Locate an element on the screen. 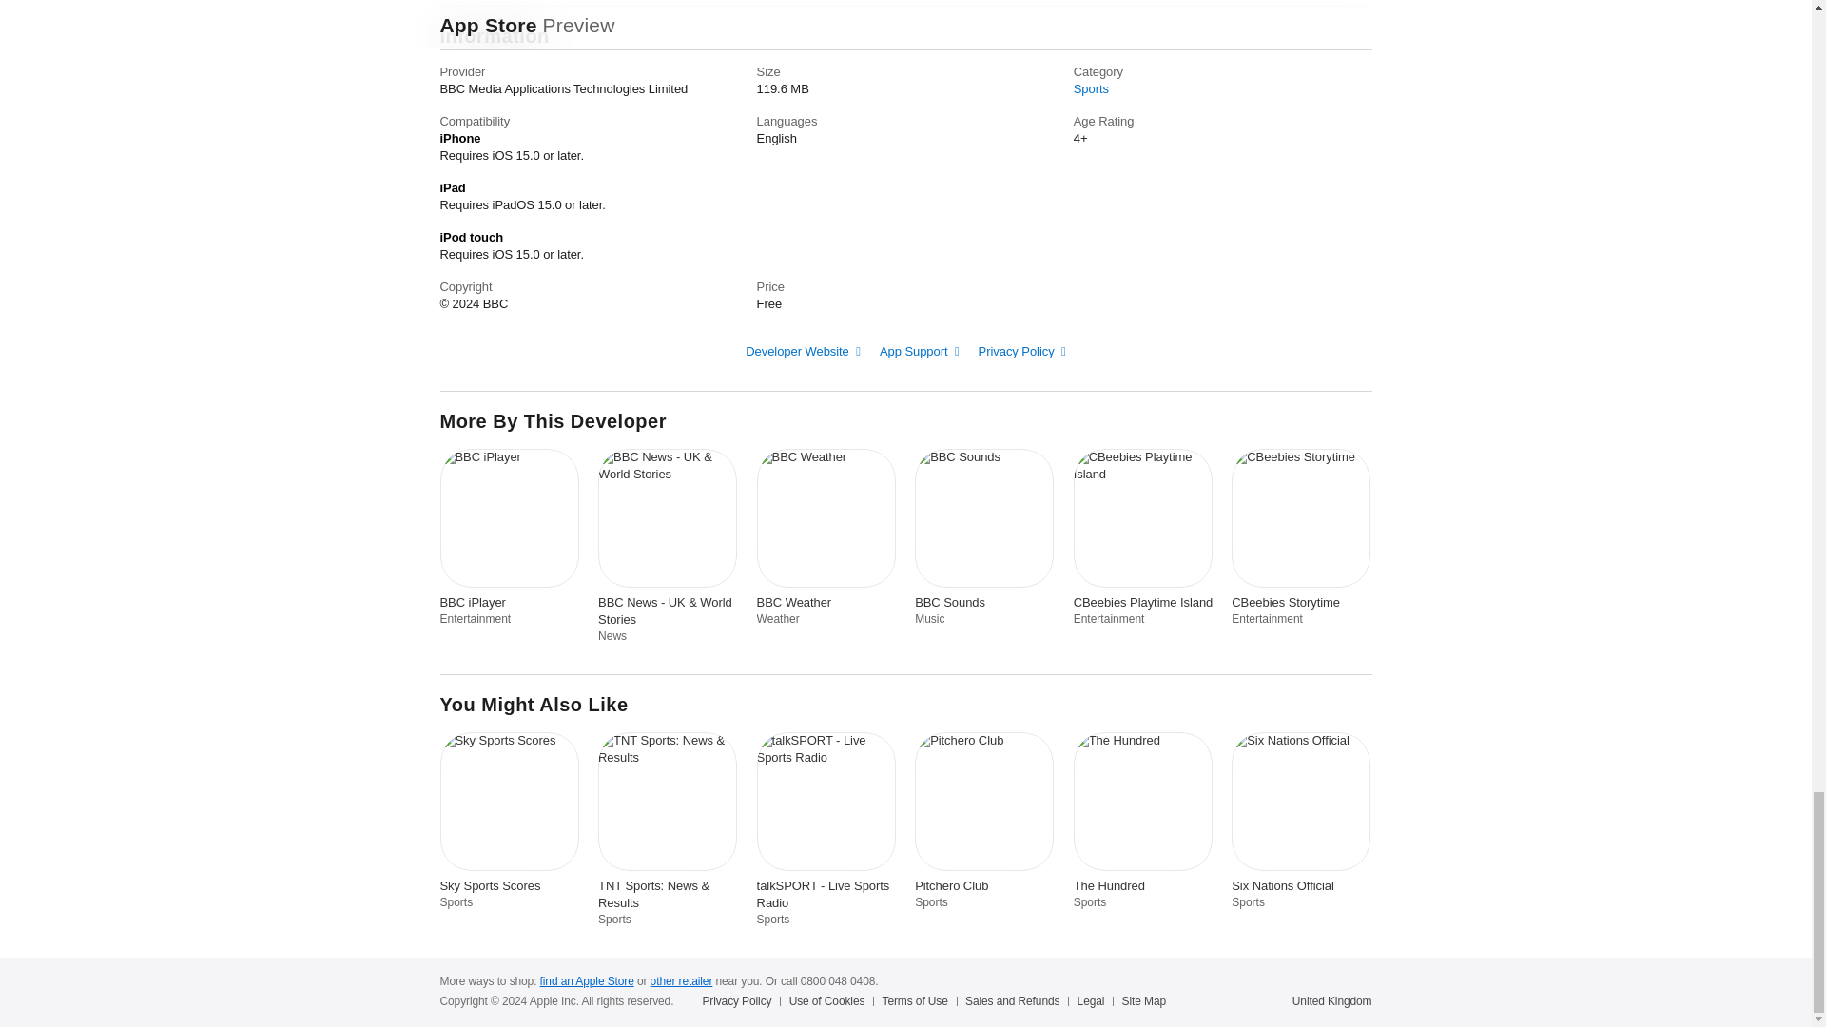 This screenshot has width=1826, height=1027. App Support is located at coordinates (920, 350).